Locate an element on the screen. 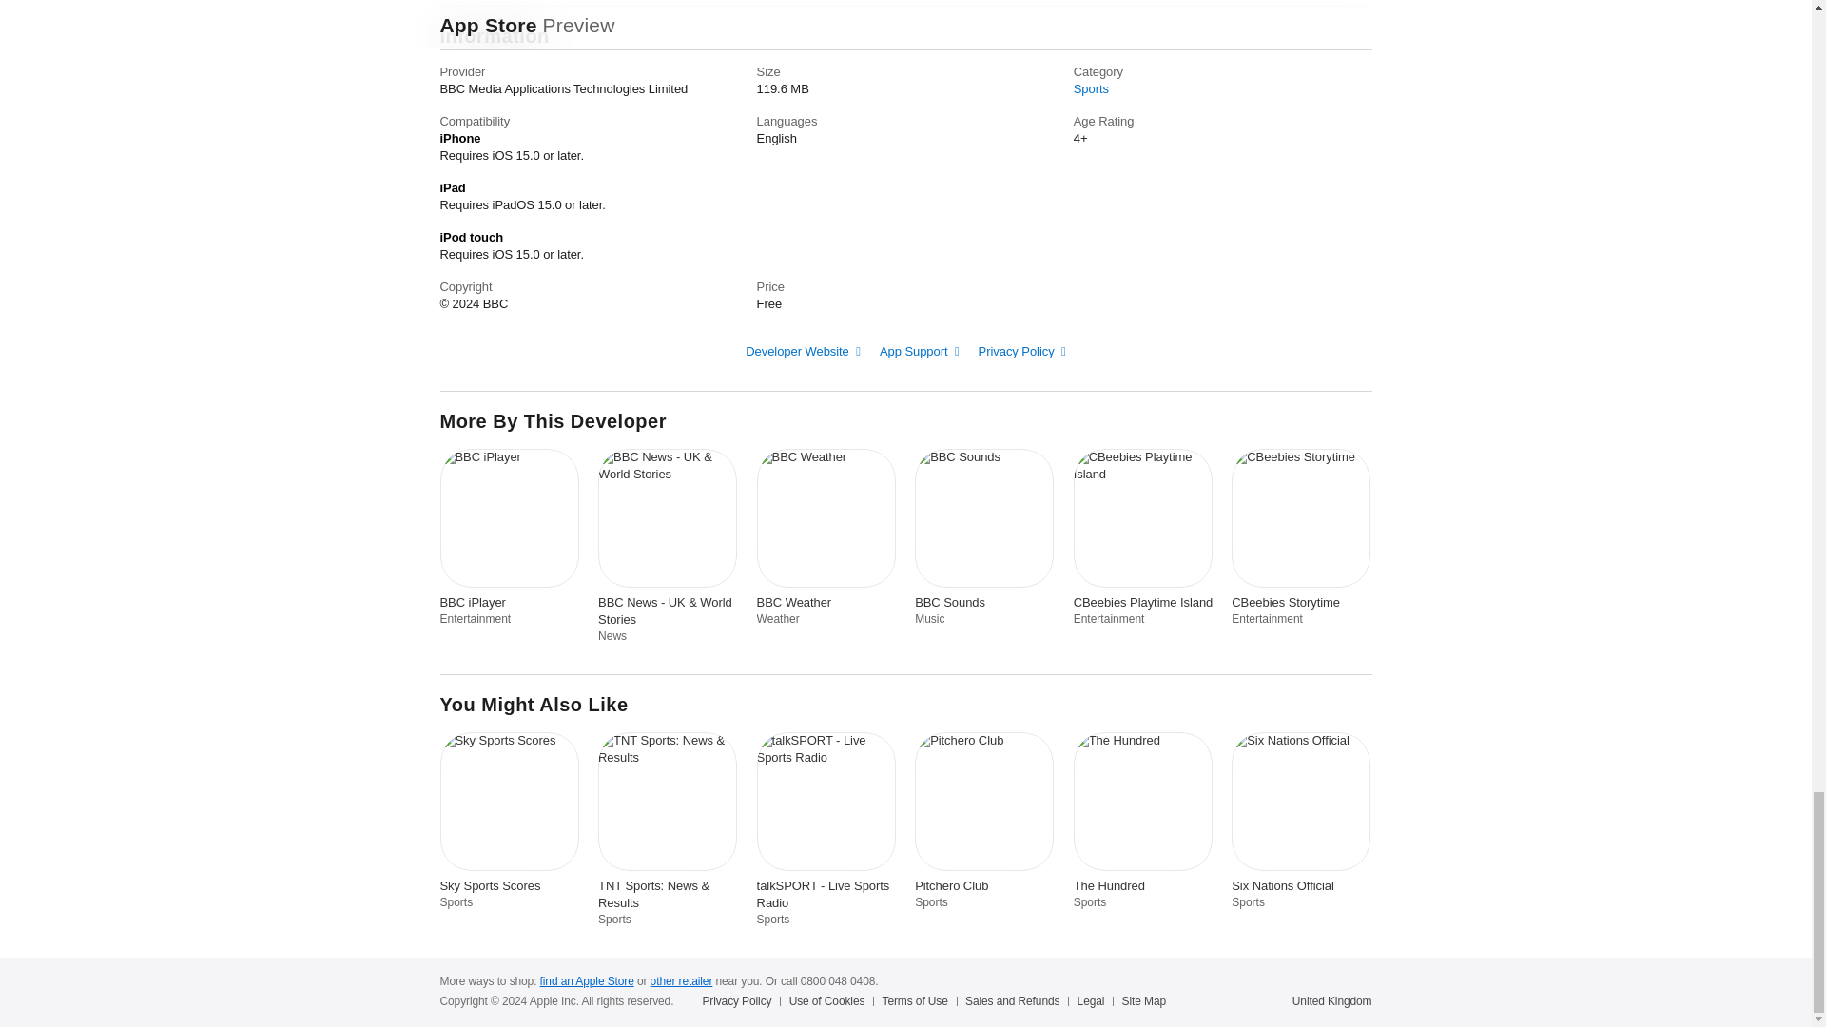 This screenshot has width=1826, height=1027. App Support is located at coordinates (920, 350).